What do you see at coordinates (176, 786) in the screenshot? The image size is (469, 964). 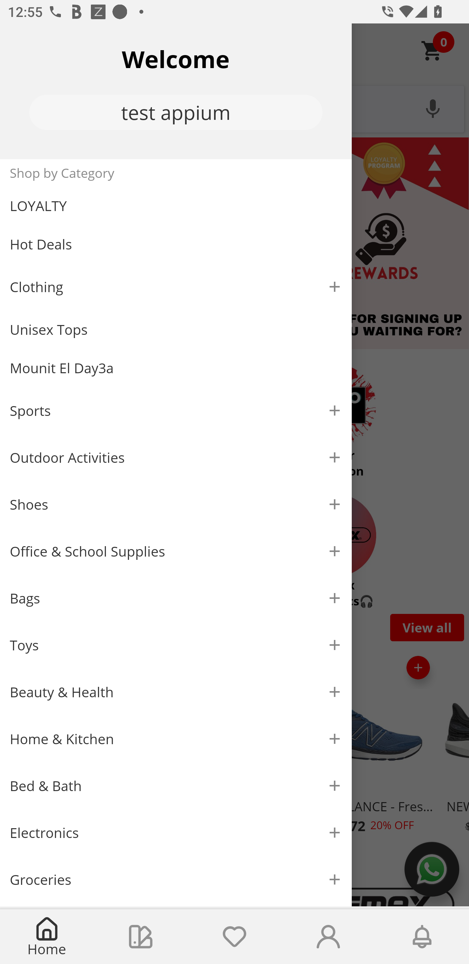 I see `Bed & Bath` at bounding box center [176, 786].